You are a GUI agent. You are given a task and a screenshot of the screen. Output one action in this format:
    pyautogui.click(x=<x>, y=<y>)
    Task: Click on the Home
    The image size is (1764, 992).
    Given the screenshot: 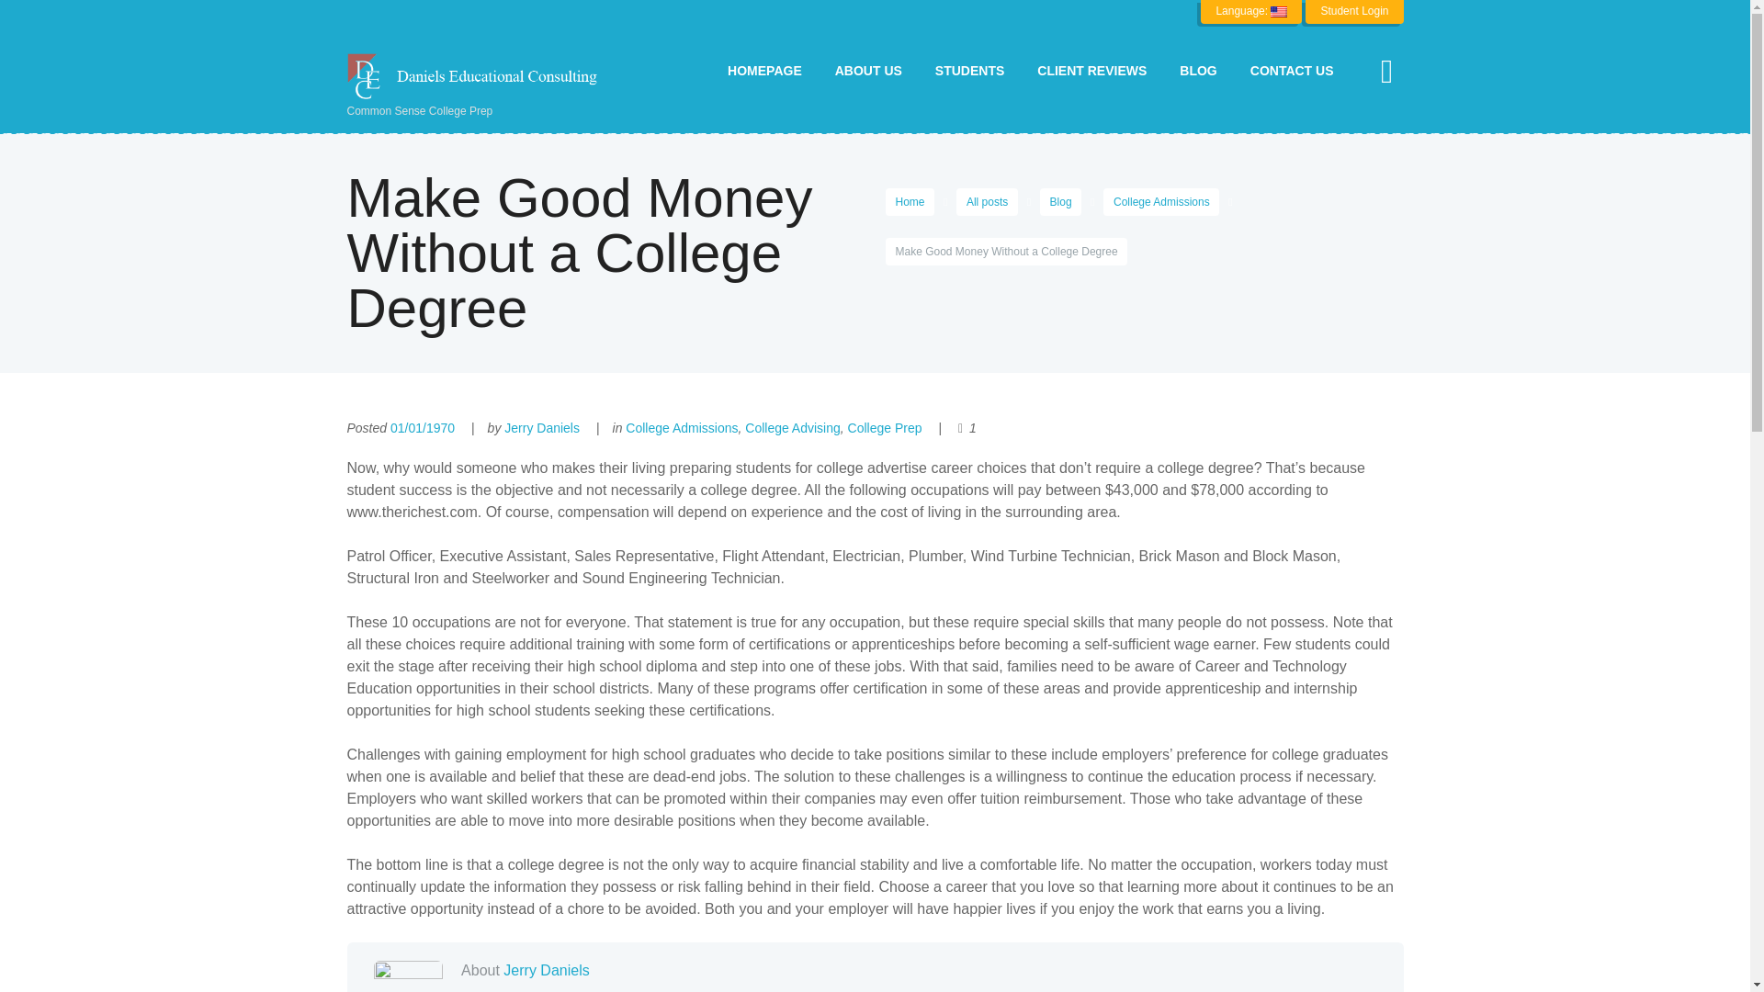 What is the action you would take?
    pyautogui.click(x=910, y=202)
    